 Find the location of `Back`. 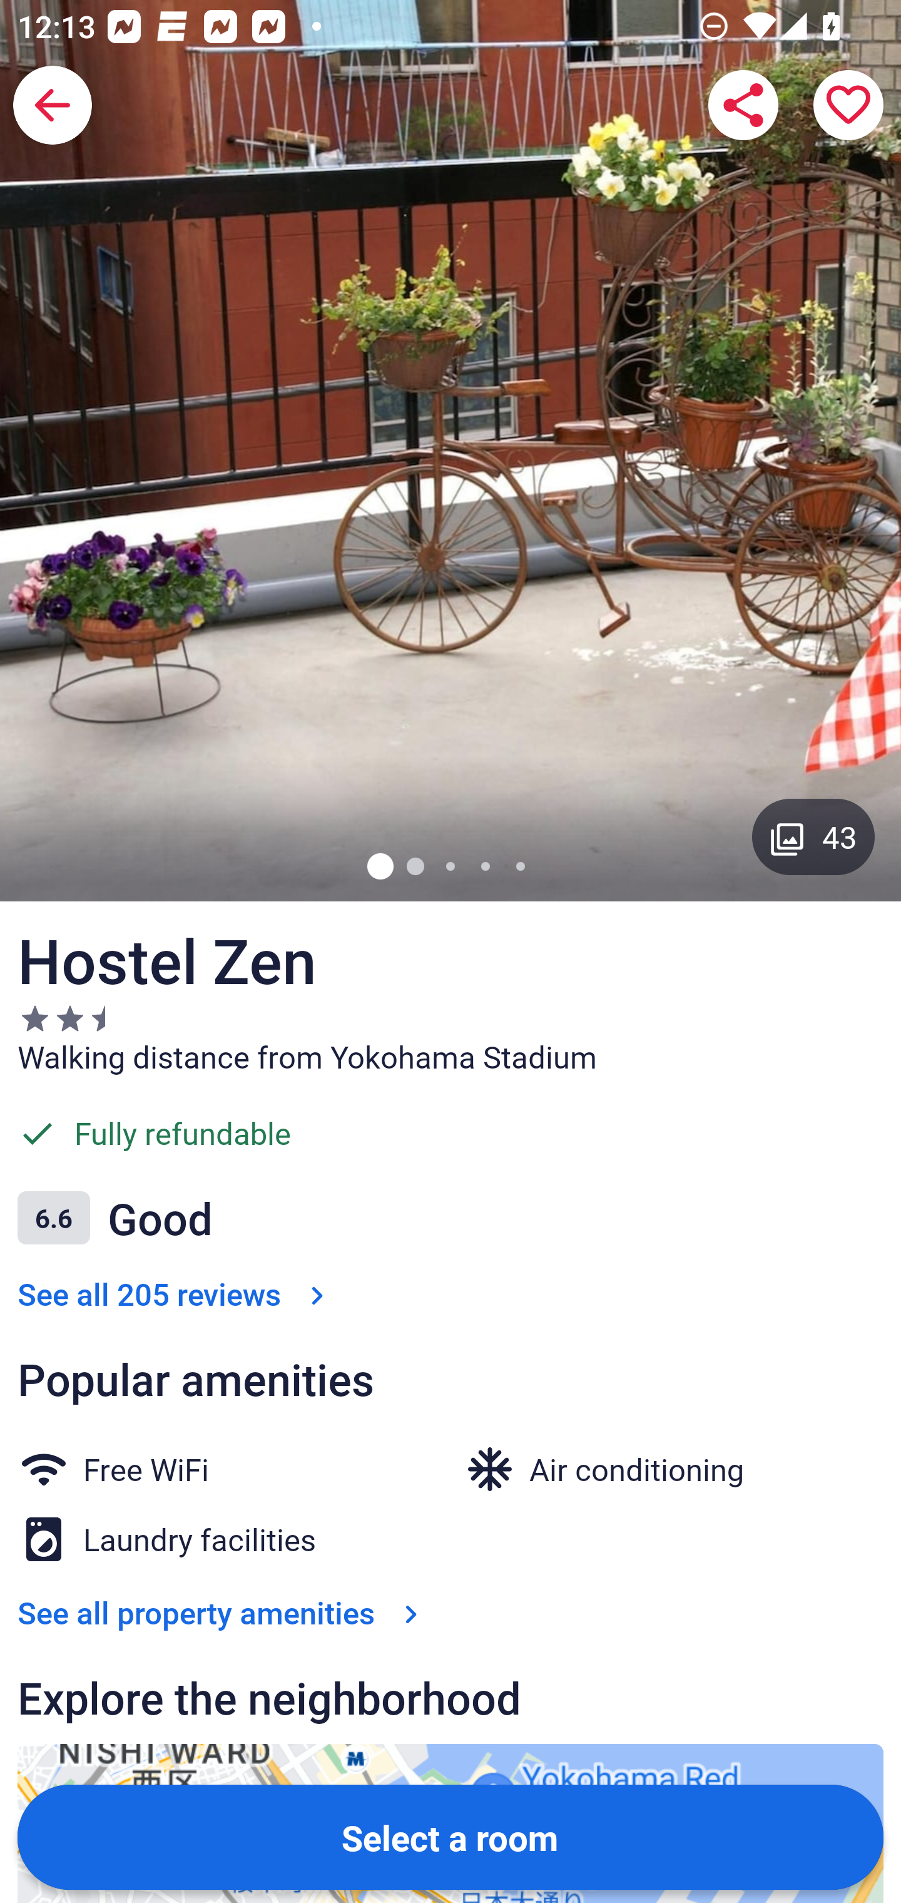

Back is located at coordinates (53, 105).